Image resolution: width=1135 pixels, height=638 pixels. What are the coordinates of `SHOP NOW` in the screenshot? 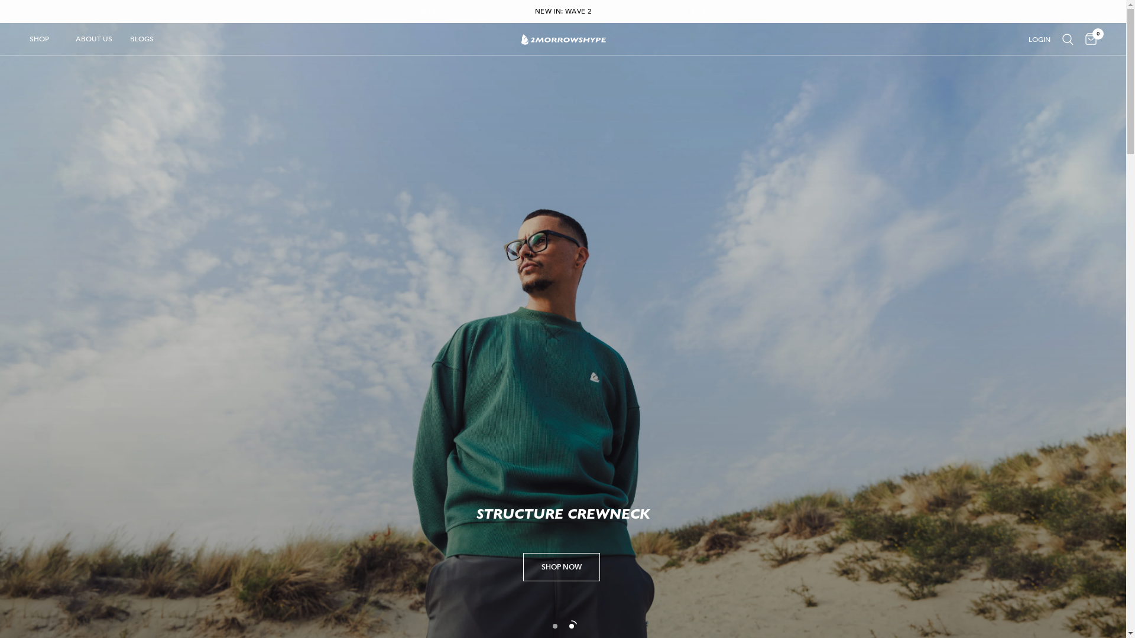 It's located at (562, 567).